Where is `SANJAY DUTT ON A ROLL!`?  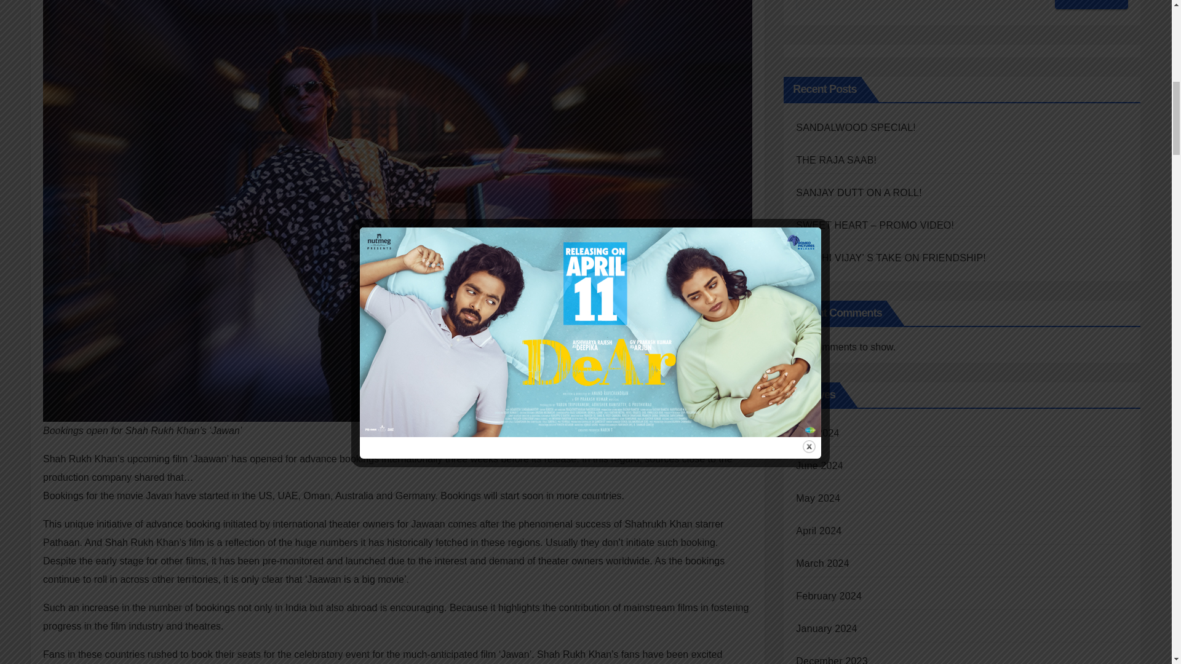 SANJAY DUTT ON A ROLL! is located at coordinates (859, 192).